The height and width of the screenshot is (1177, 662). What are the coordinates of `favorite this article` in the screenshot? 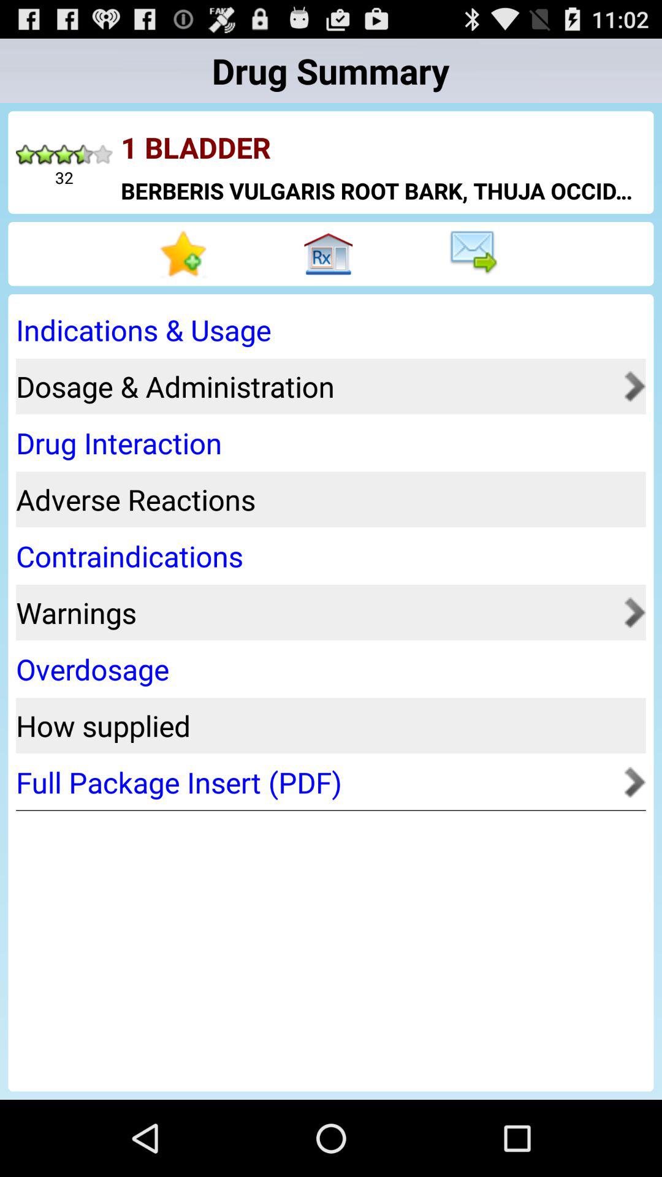 It's located at (185, 254).